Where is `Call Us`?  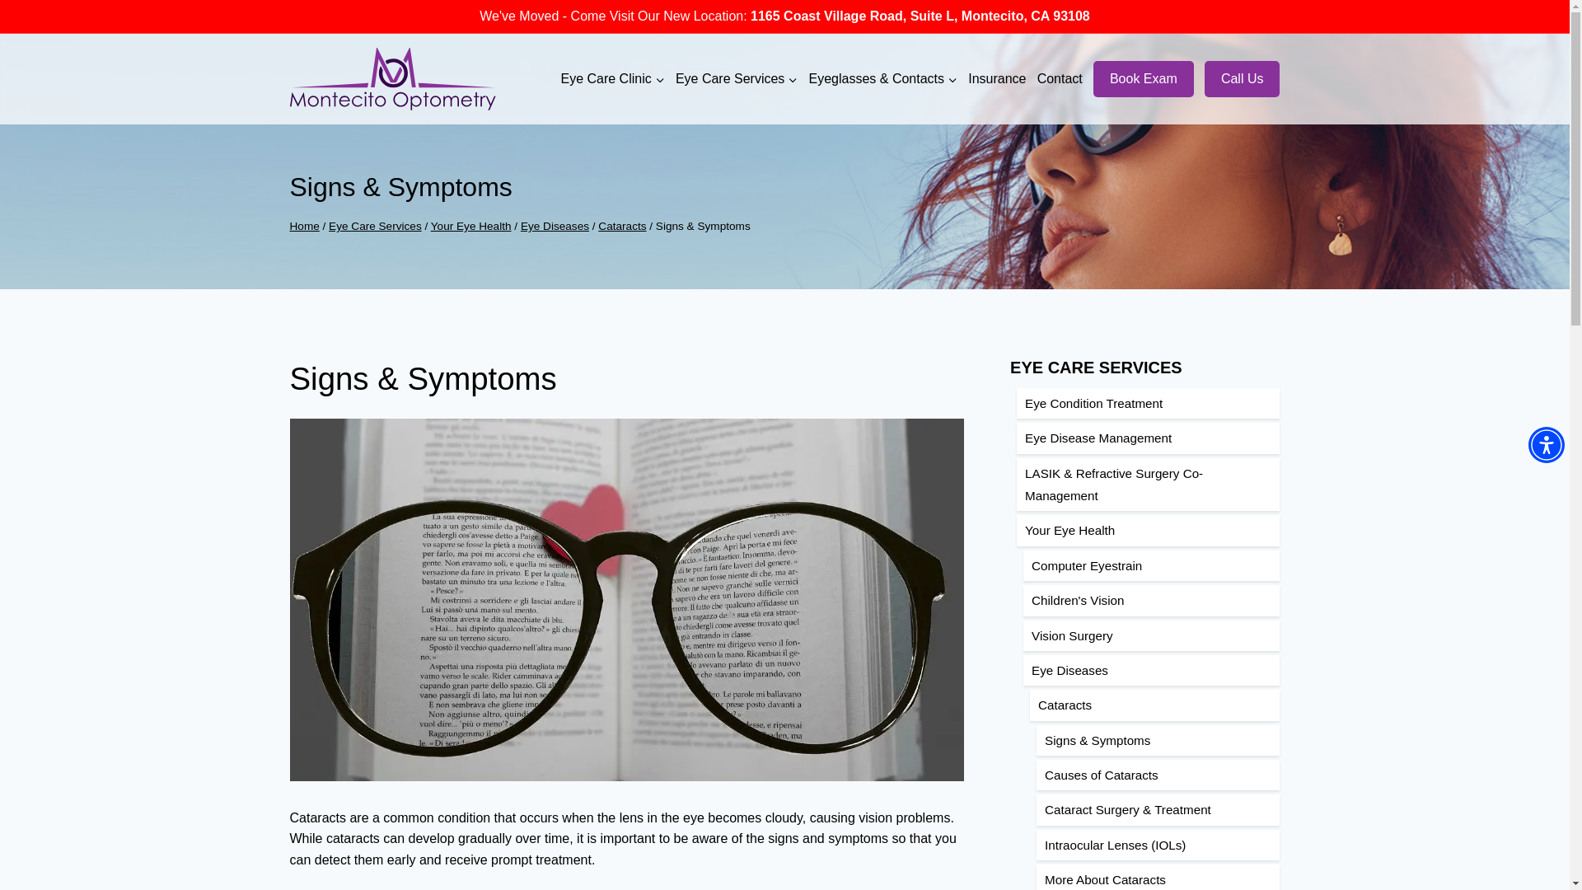 Call Us is located at coordinates (1242, 79).